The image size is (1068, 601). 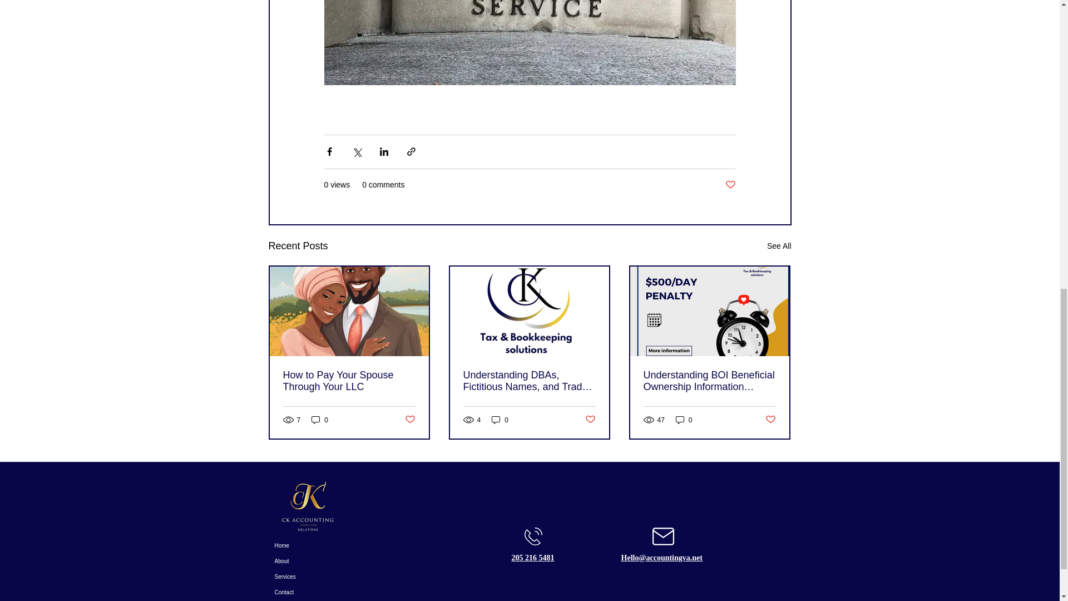 I want to click on Post not marked as liked, so click(x=771, y=420).